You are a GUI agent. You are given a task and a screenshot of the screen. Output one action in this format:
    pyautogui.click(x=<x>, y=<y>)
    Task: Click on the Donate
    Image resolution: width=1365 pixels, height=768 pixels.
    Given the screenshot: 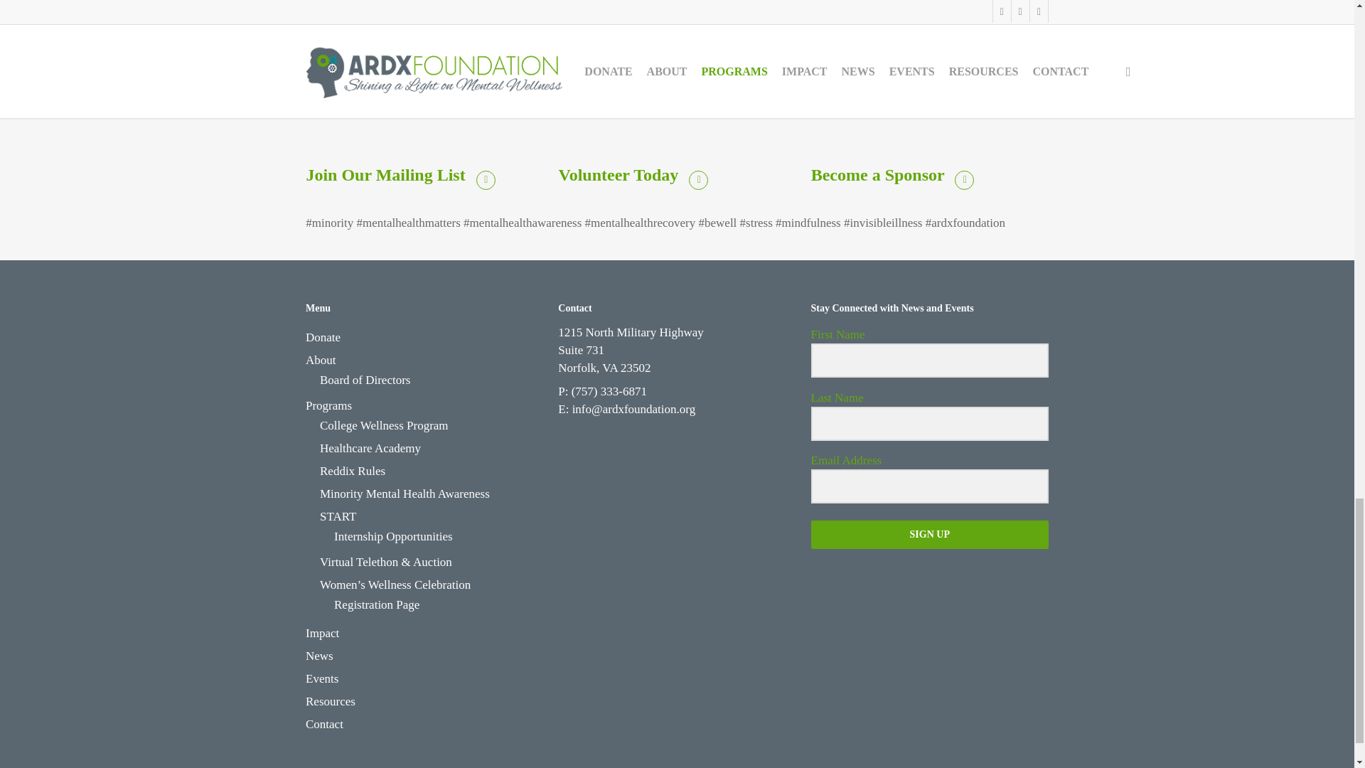 What is the action you would take?
    pyautogui.click(x=424, y=338)
    